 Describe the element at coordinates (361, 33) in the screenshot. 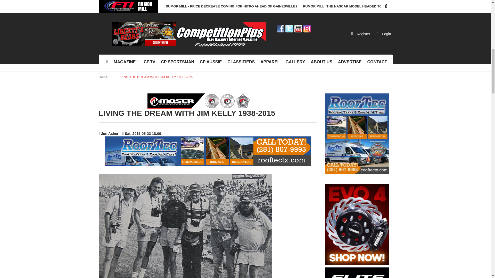

I see `Register` at that location.